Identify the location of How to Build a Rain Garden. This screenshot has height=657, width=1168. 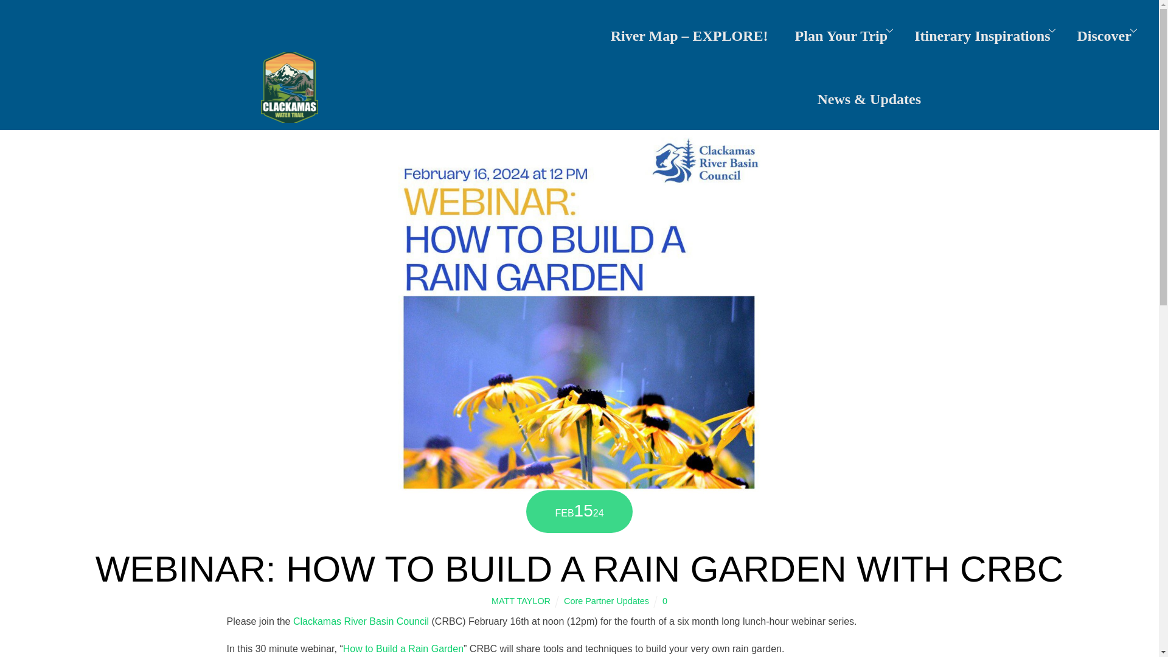
(403, 648).